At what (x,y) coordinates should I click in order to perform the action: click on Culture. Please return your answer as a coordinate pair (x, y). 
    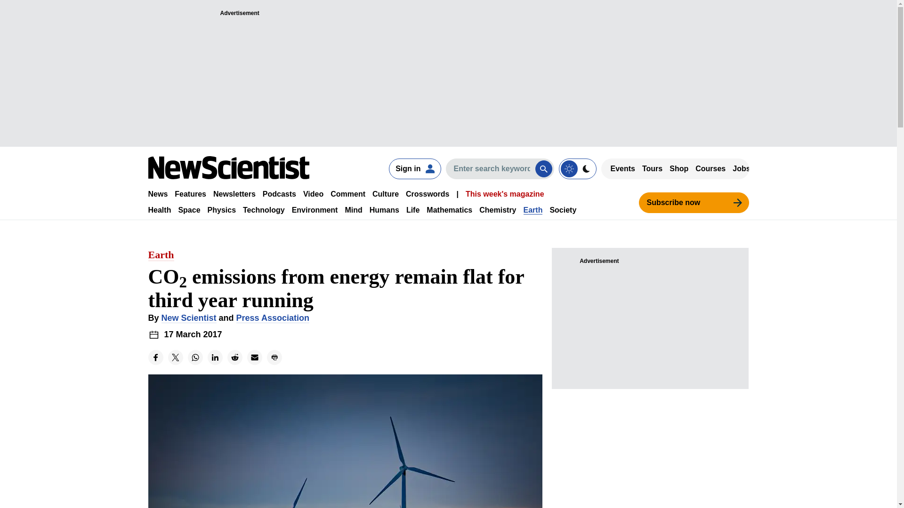
    Looking at the image, I should click on (385, 194).